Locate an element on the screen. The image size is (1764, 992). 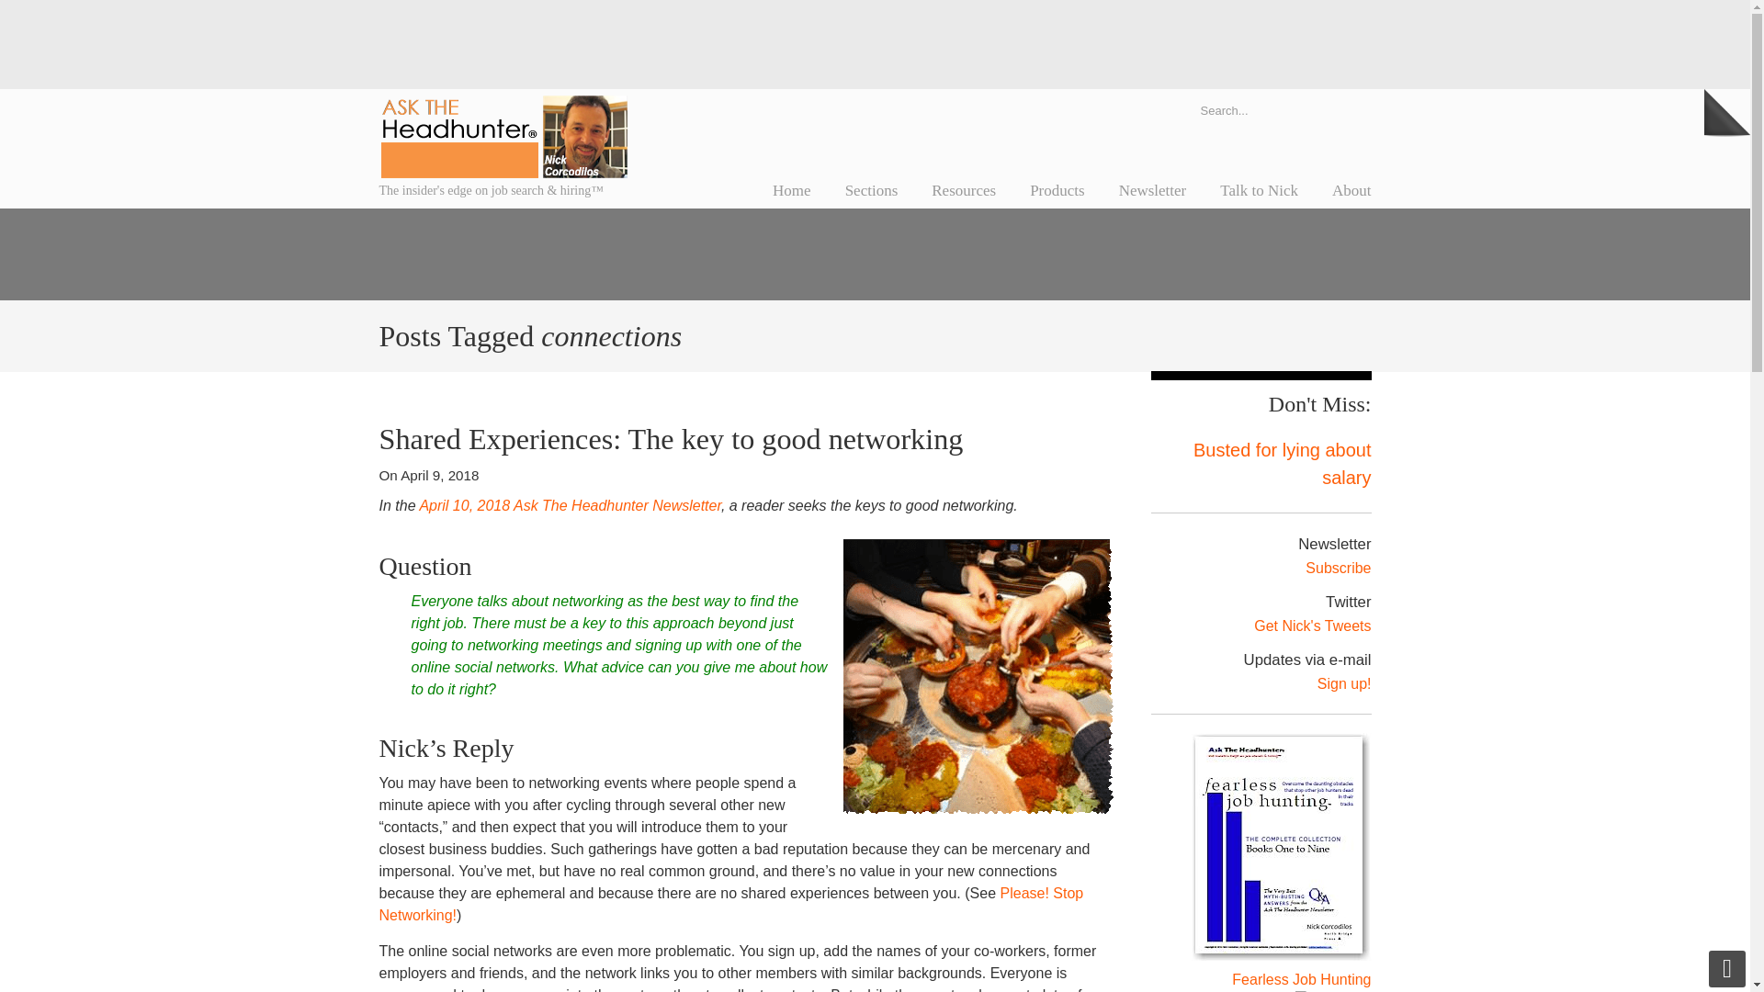
Ask The Headhunter Newsletter is located at coordinates (570, 505).